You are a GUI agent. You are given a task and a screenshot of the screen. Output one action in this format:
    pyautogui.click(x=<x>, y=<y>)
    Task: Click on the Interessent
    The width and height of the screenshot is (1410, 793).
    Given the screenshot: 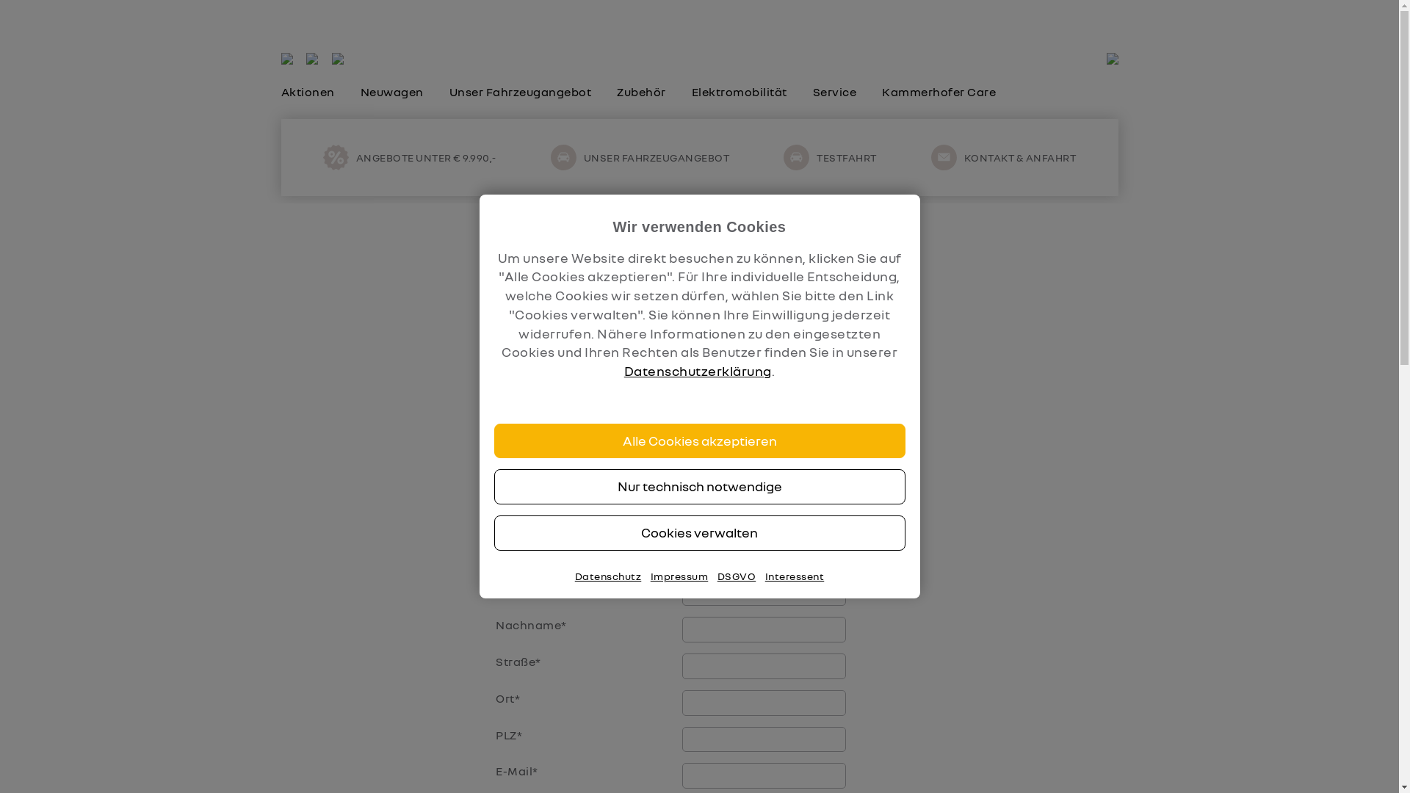 What is the action you would take?
    pyautogui.click(x=795, y=576)
    